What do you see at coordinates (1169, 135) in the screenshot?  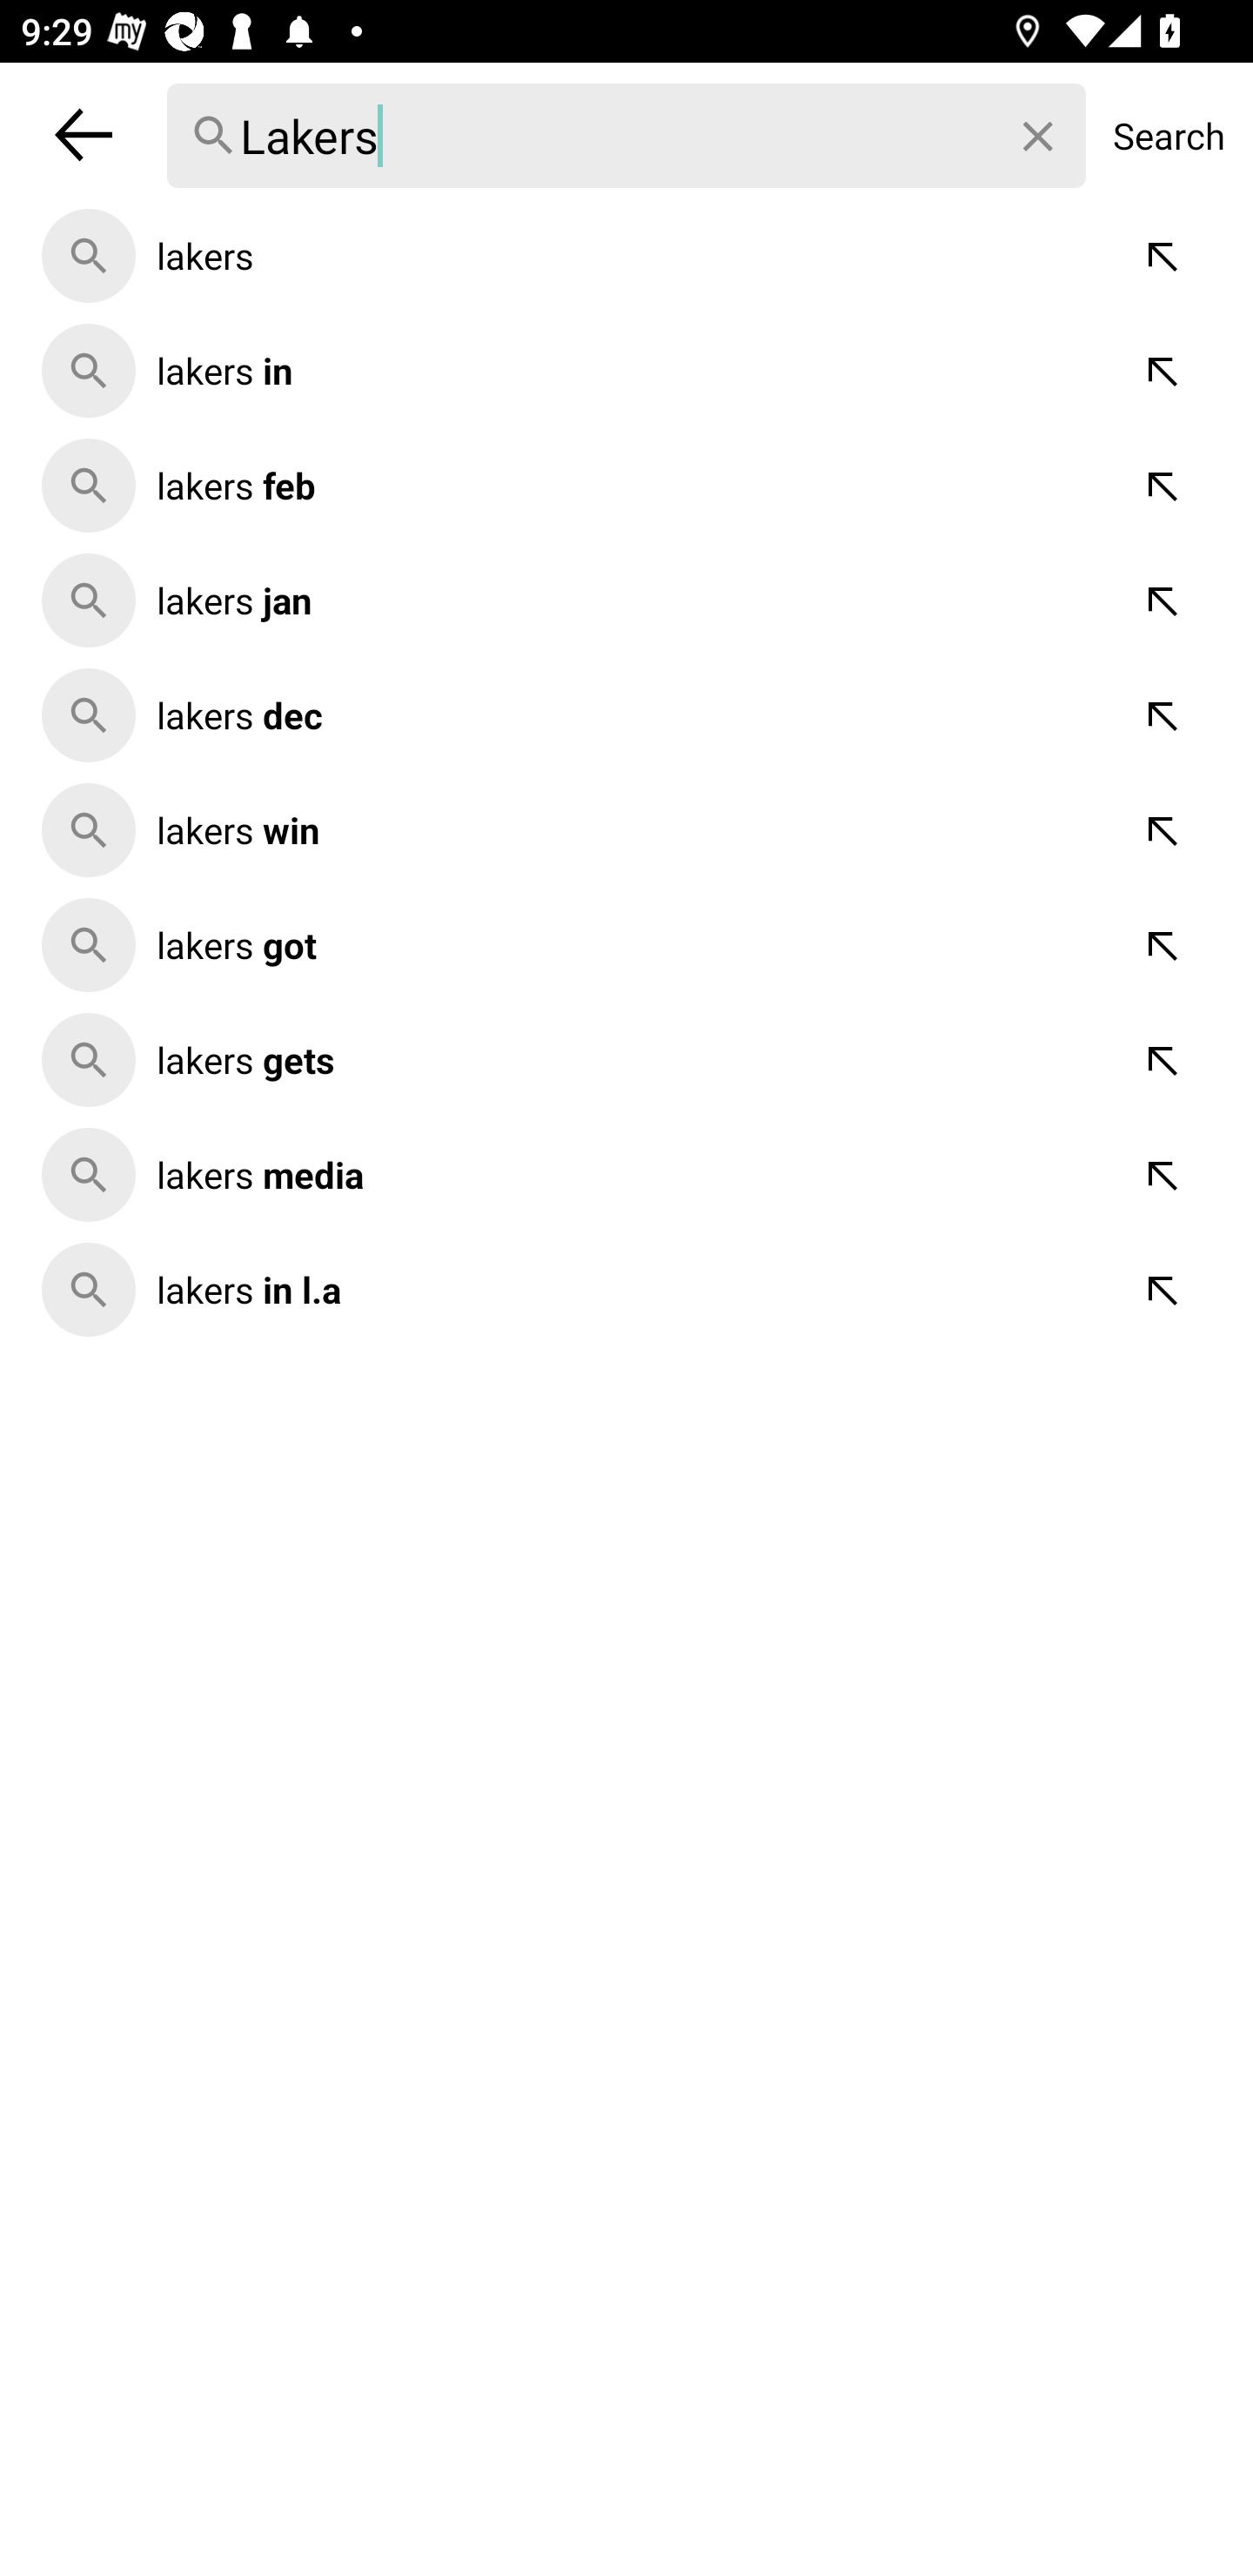 I see `Search` at bounding box center [1169, 135].